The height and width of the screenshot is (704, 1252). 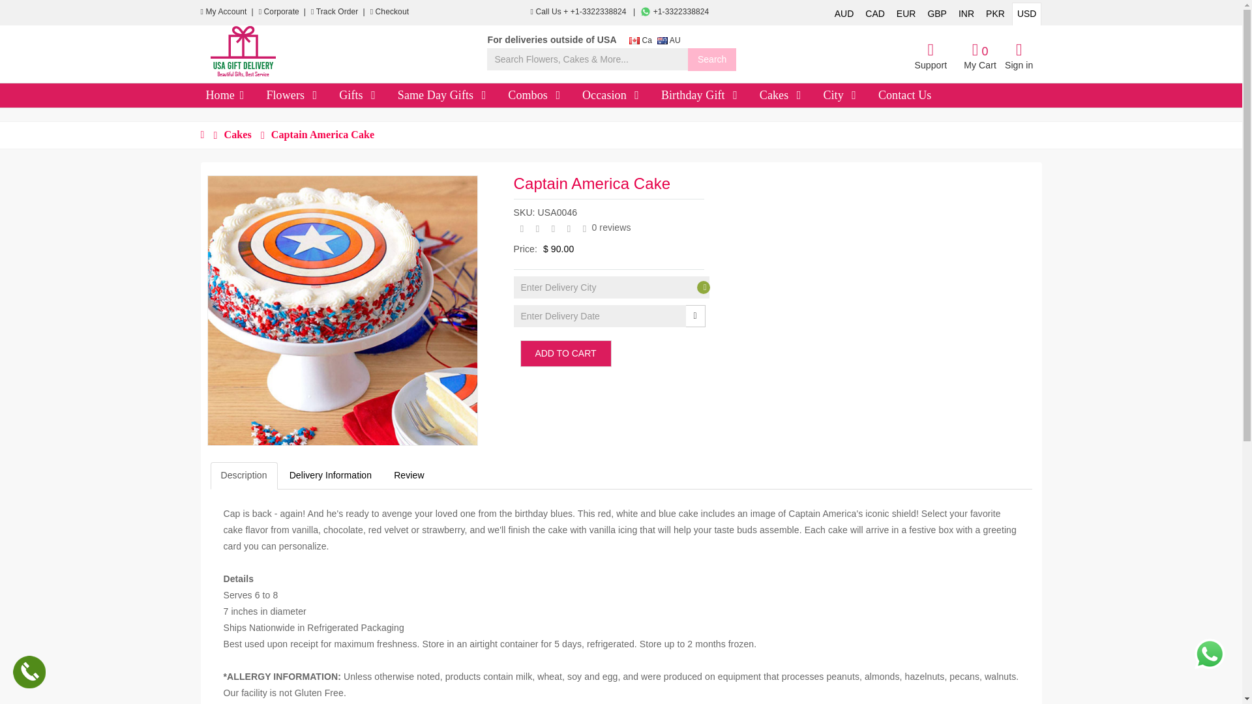 What do you see at coordinates (853, 95) in the screenshot?
I see `City` at bounding box center [853, 95].